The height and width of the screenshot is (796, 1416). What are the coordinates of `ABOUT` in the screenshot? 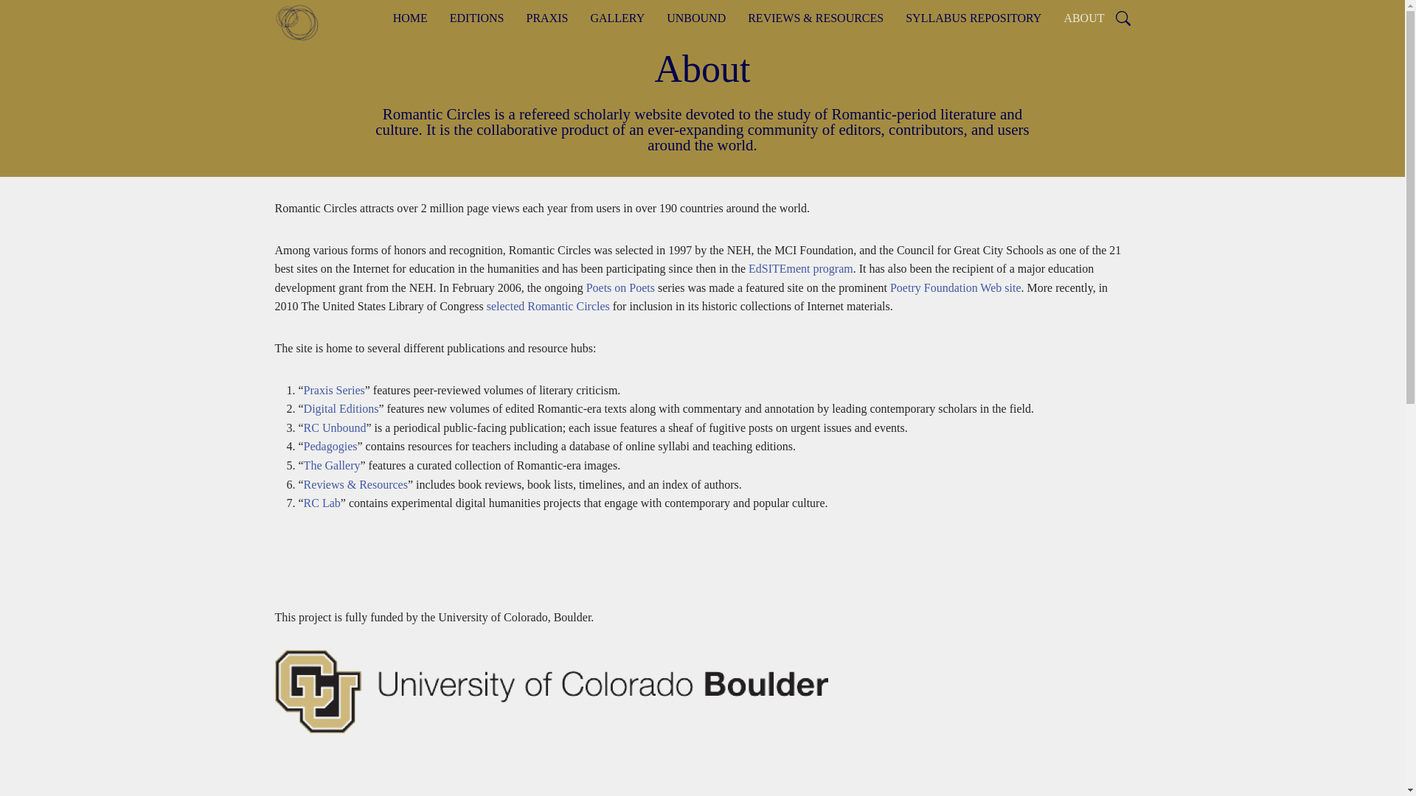 It's located at (1083, 18).